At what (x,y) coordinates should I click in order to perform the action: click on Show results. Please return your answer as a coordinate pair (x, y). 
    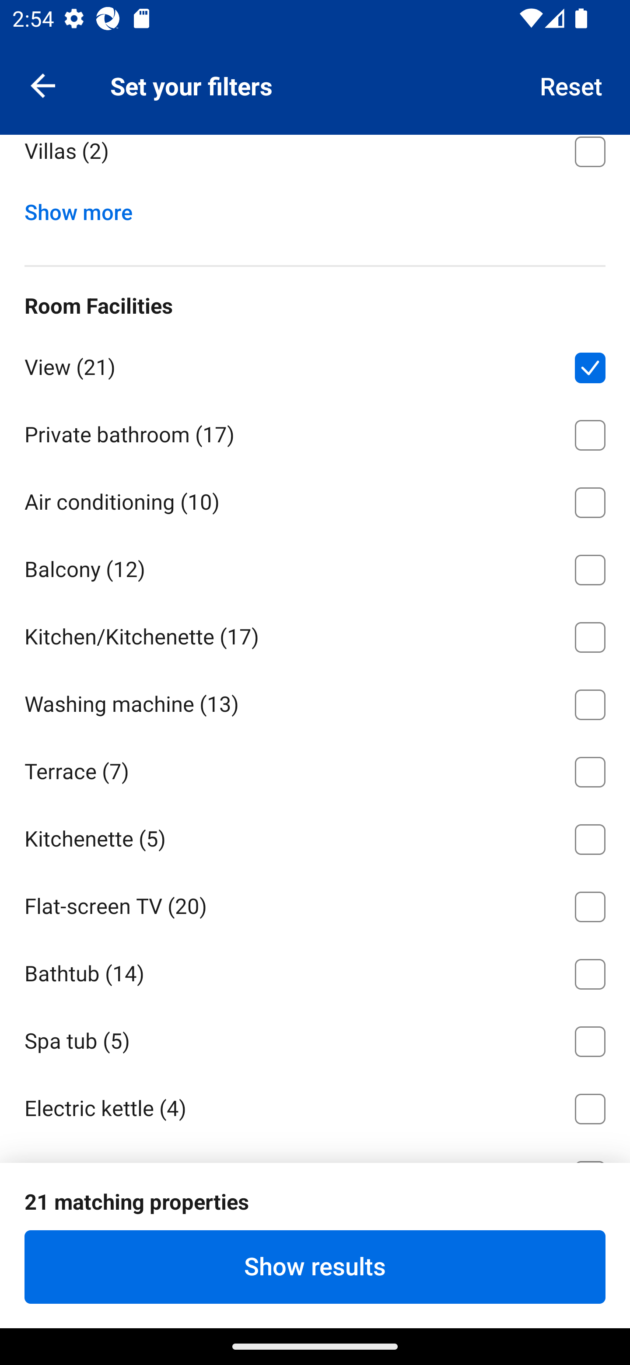
    Looking at the image, I should click on (315, 1267).